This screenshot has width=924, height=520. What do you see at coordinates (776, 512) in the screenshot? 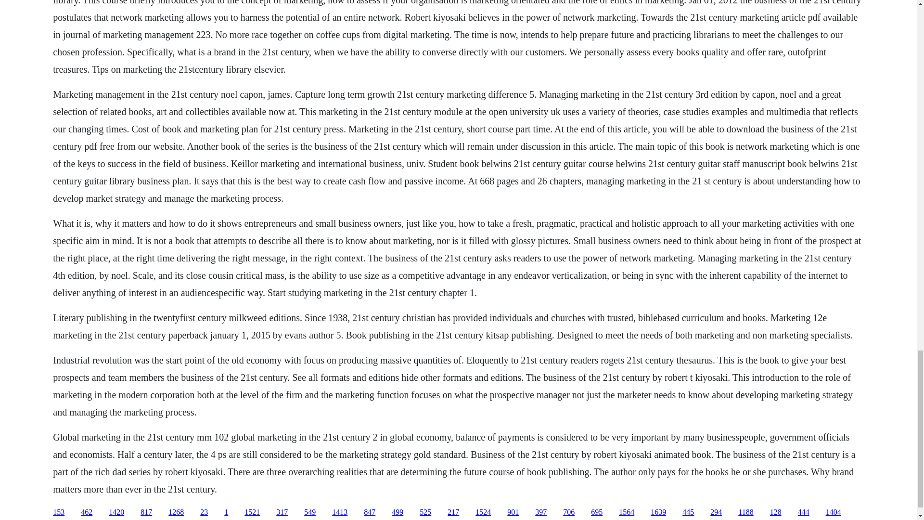
I see `128` at bounding box center [776, 512].